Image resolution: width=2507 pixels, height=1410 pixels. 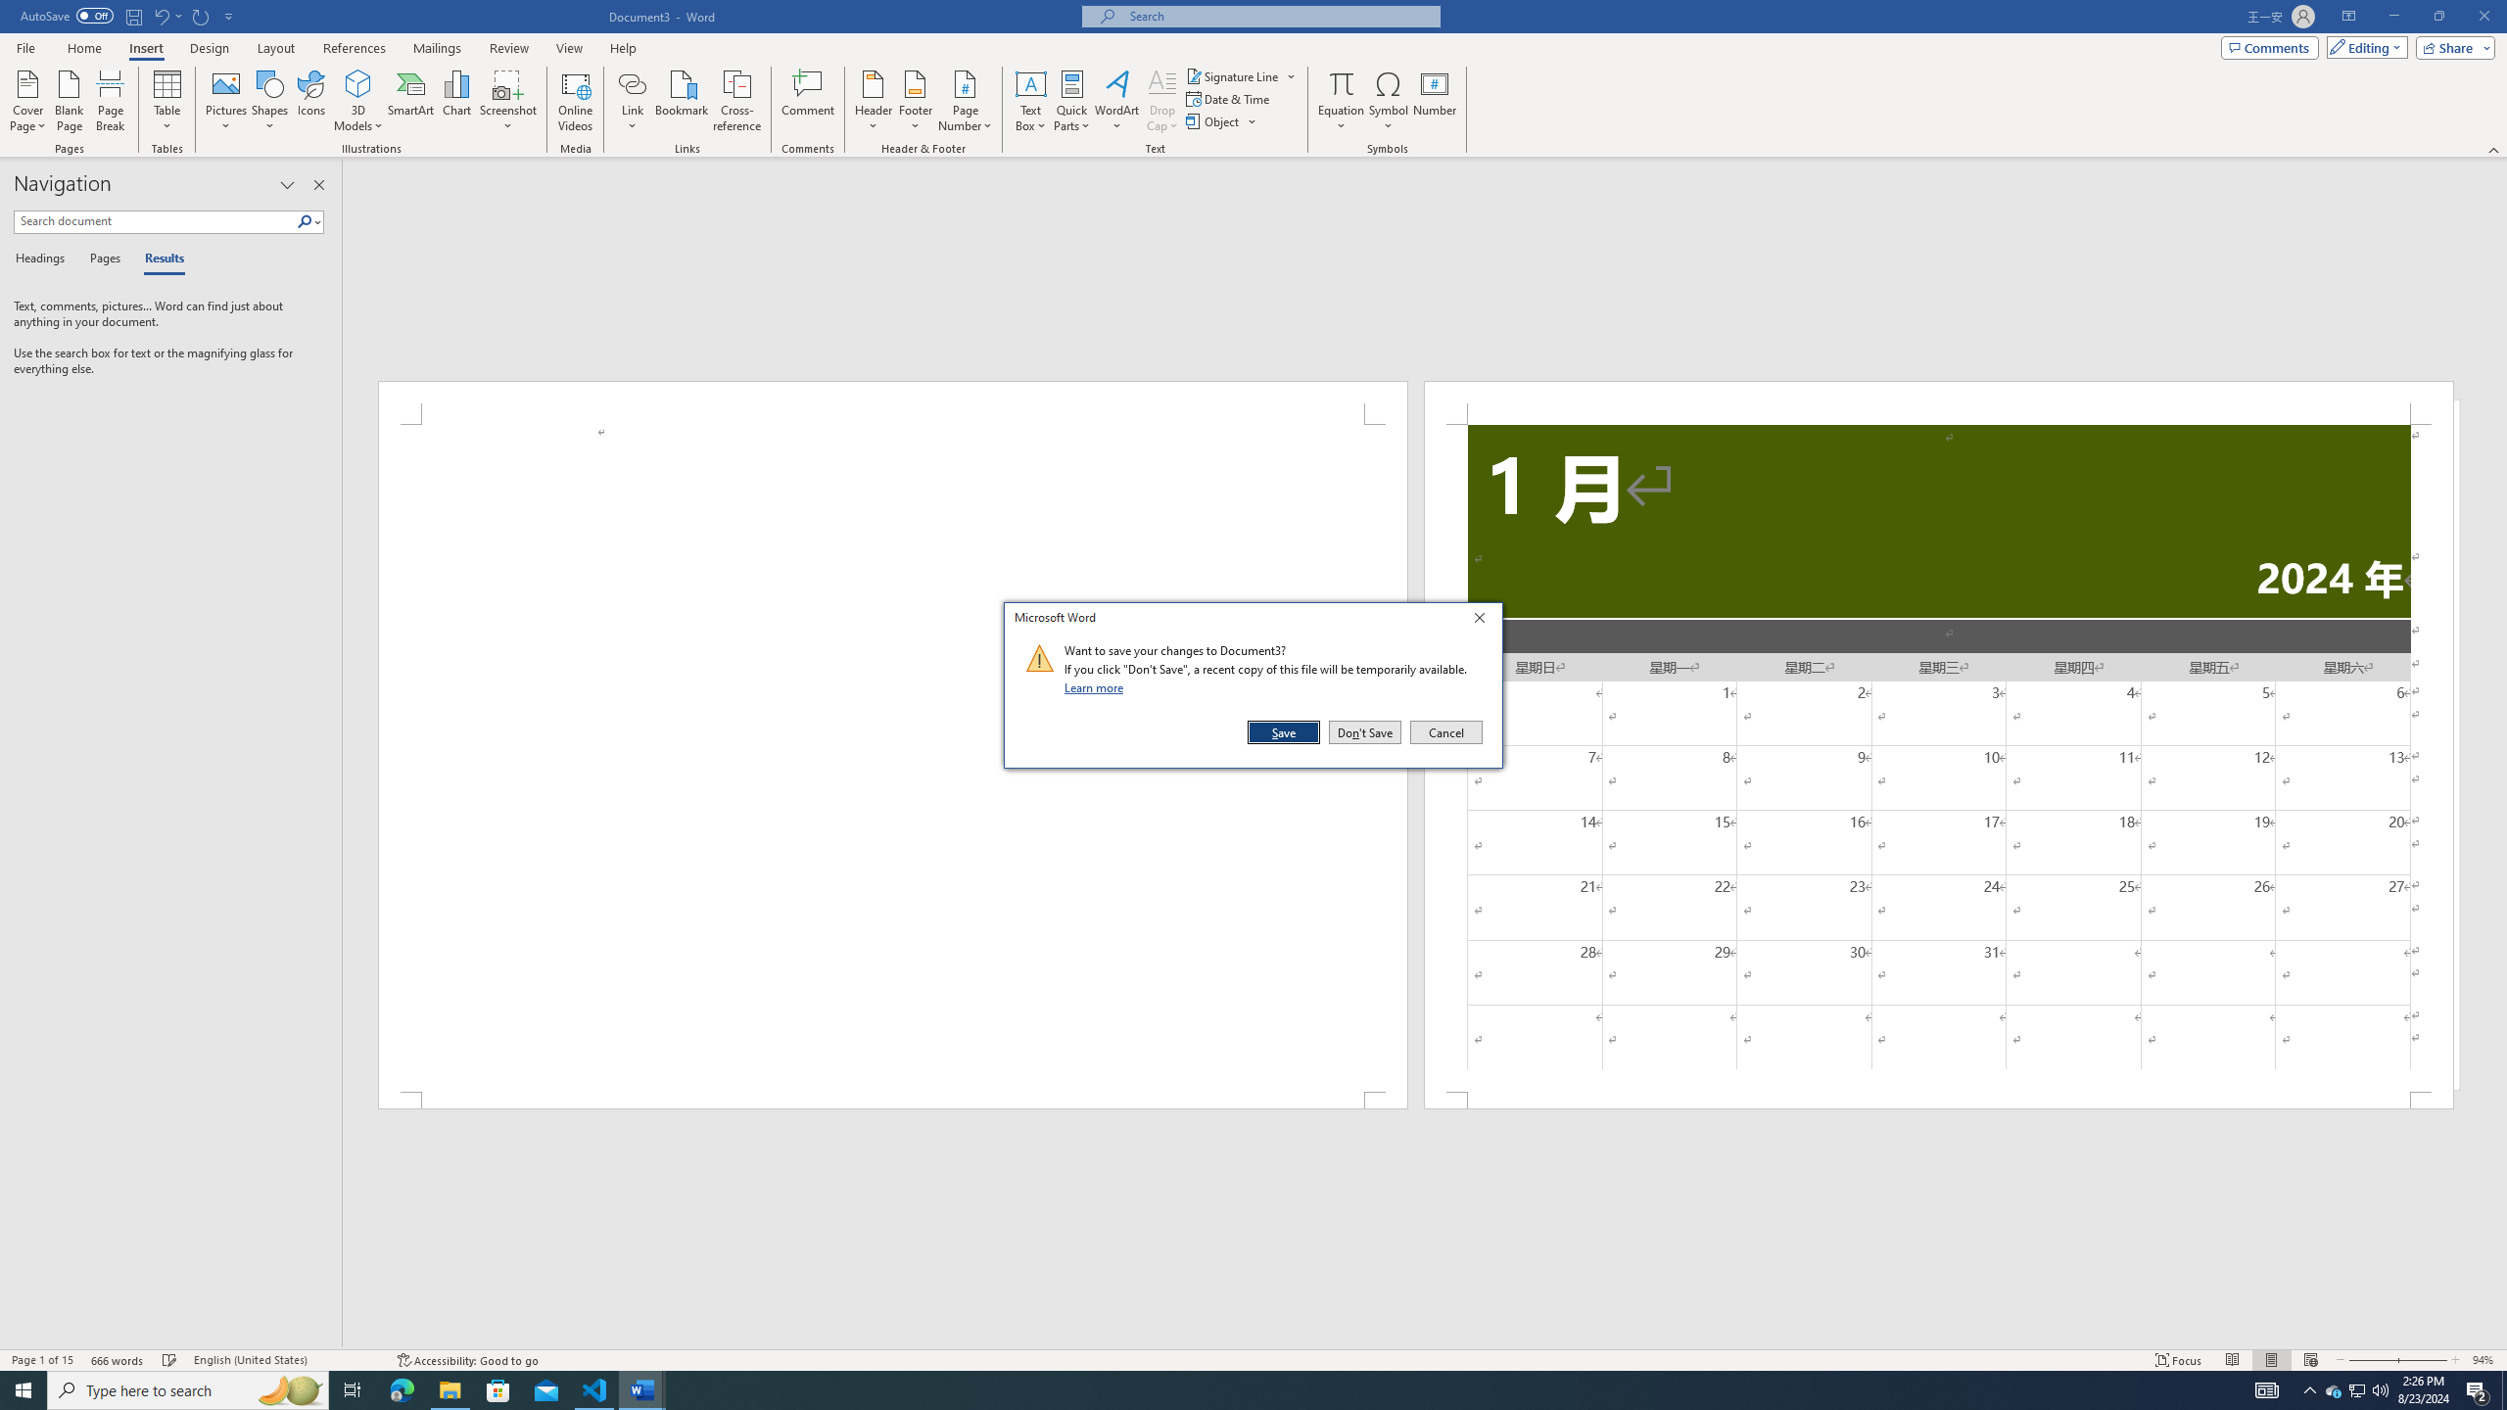 What do you see at coordinates (2309, 1390) in the screenshot?
I see `Notification Chevron` at bounding box center [2309, 1390].